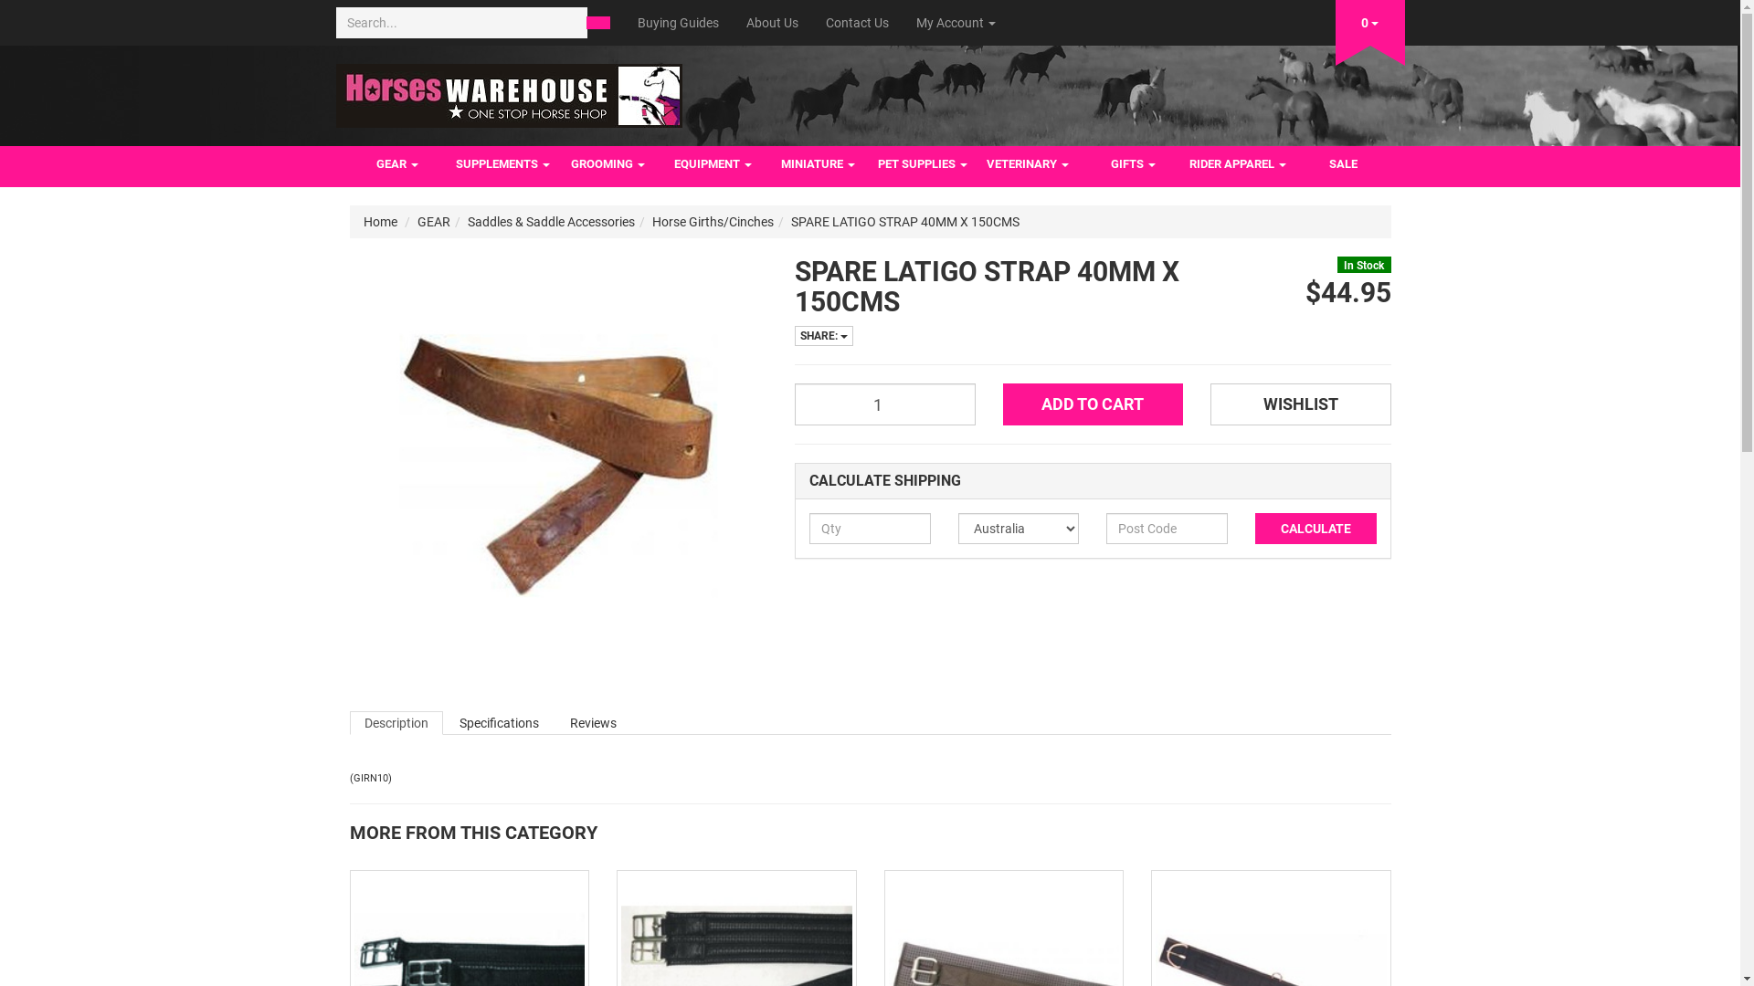 The width and height of the screenshot is (1754, 986). What do you see at coordinates (713, 166) in the screenshot?
I see `EQUIPMENT` at bounding box center [713, 166].